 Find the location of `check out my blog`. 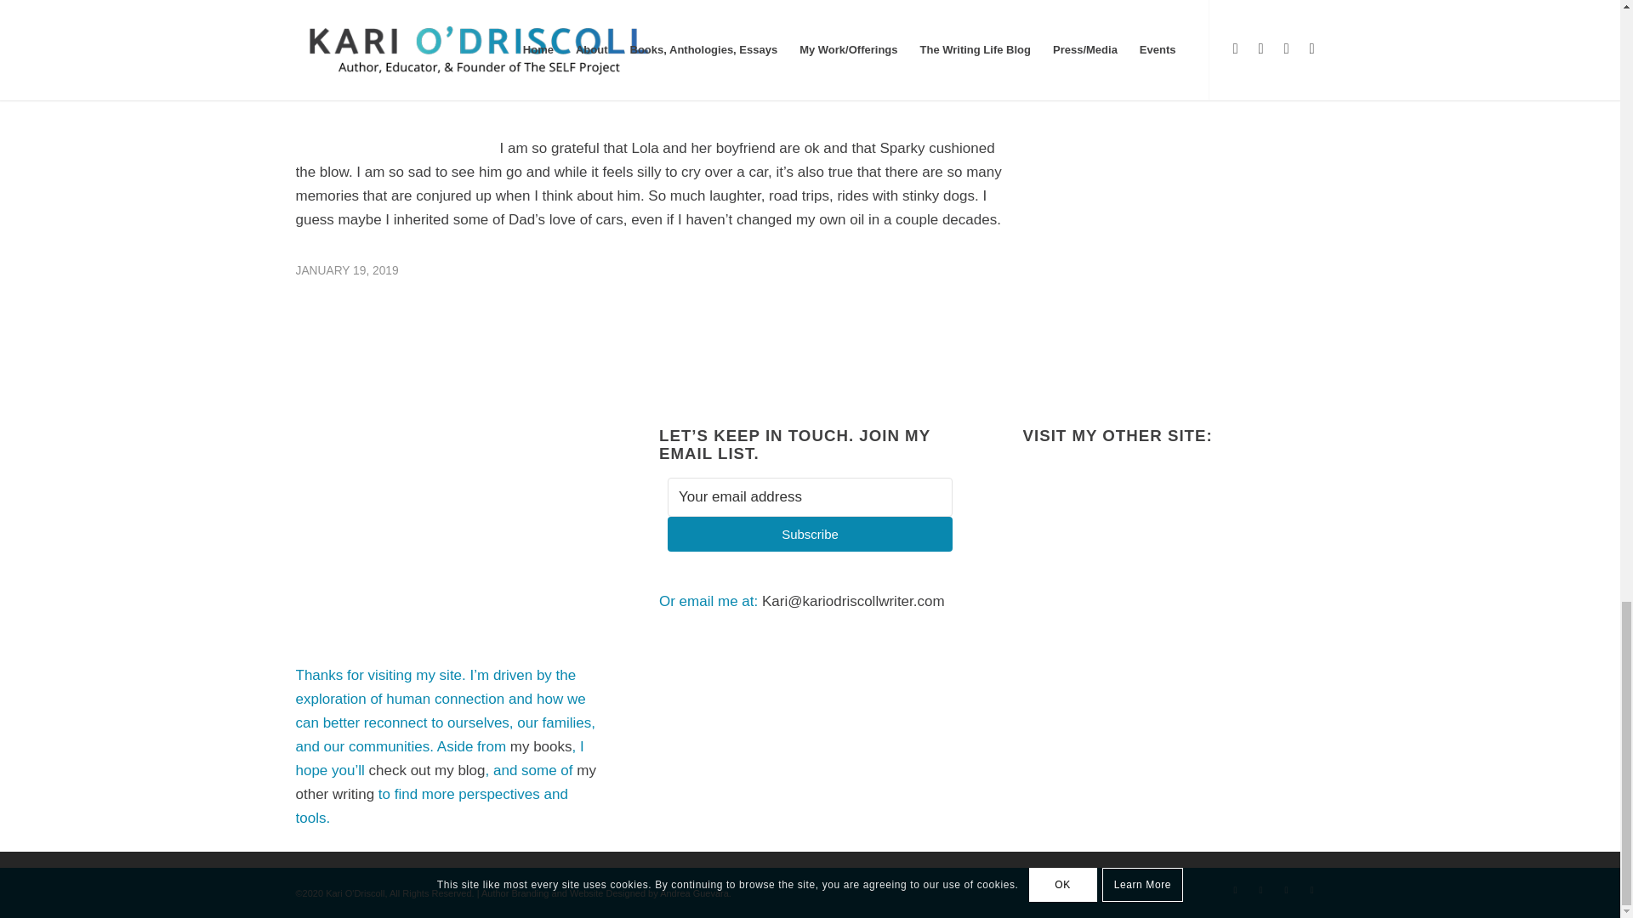

check out my blog is located at coordinates (427, 770).